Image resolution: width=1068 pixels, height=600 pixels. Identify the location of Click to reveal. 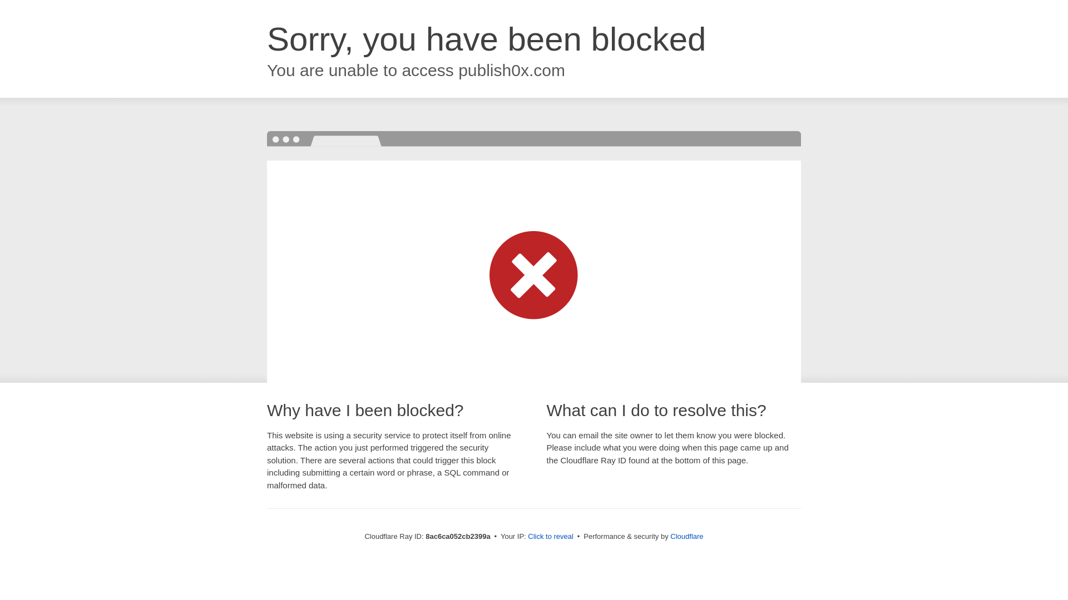
(551, 537).